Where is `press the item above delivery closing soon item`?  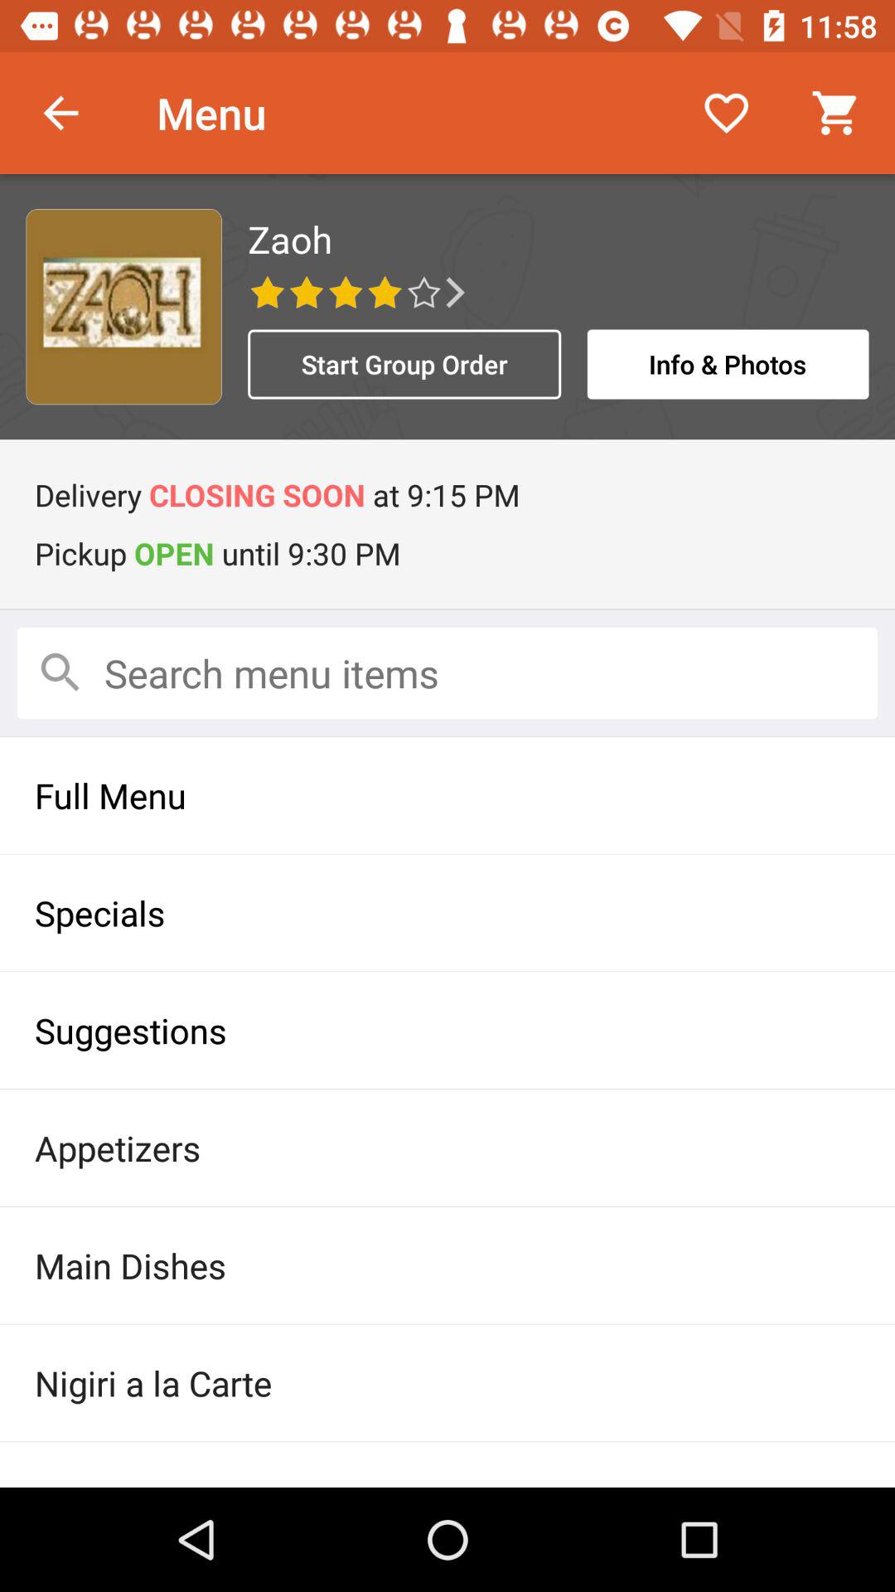 press the item above delivery closing soon item is located at coordinates (404, 364).